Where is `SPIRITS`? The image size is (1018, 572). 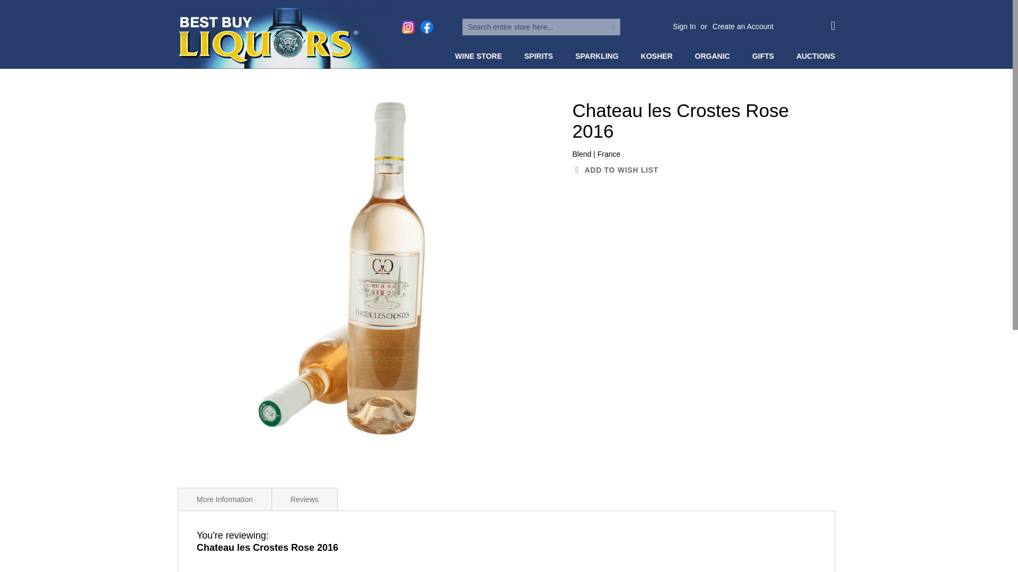
SPIRITS is located at coordinates (541, 56).